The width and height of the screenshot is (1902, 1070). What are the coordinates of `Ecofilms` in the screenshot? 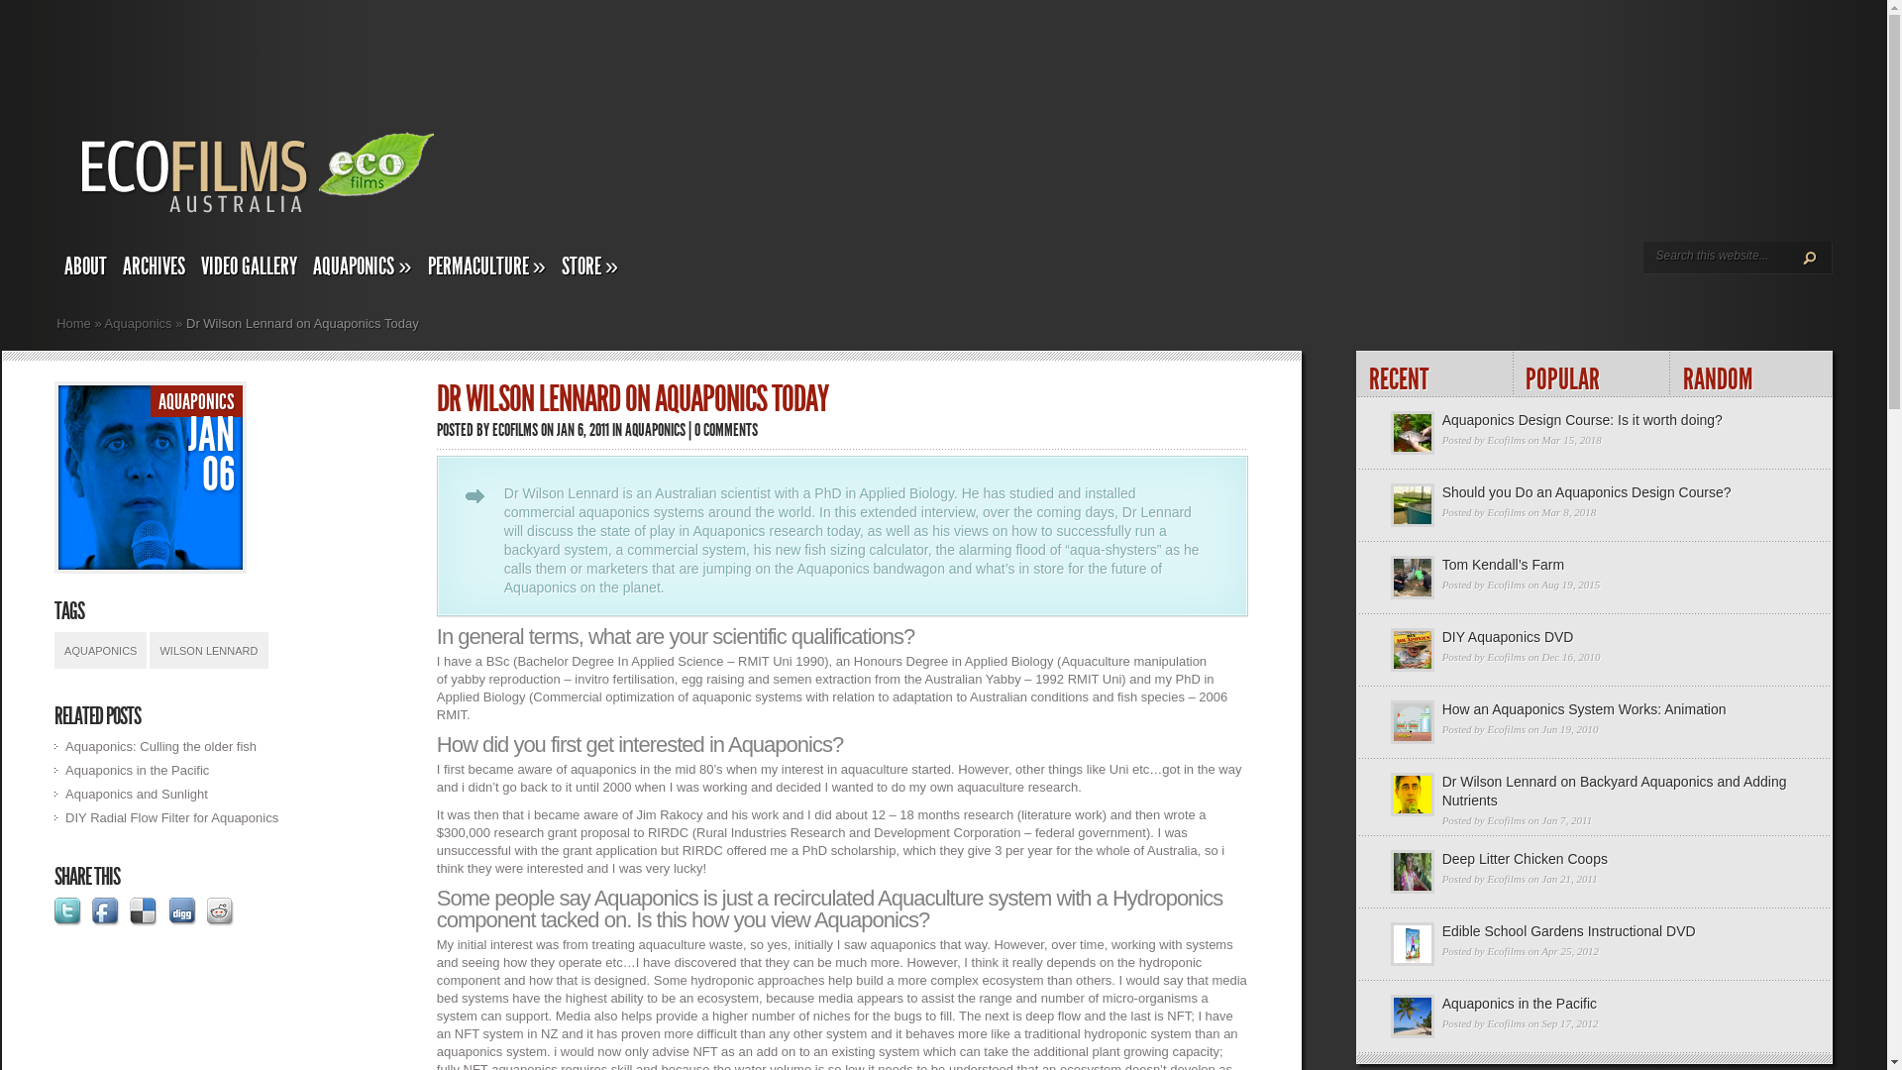 It's located at (1506, 440).